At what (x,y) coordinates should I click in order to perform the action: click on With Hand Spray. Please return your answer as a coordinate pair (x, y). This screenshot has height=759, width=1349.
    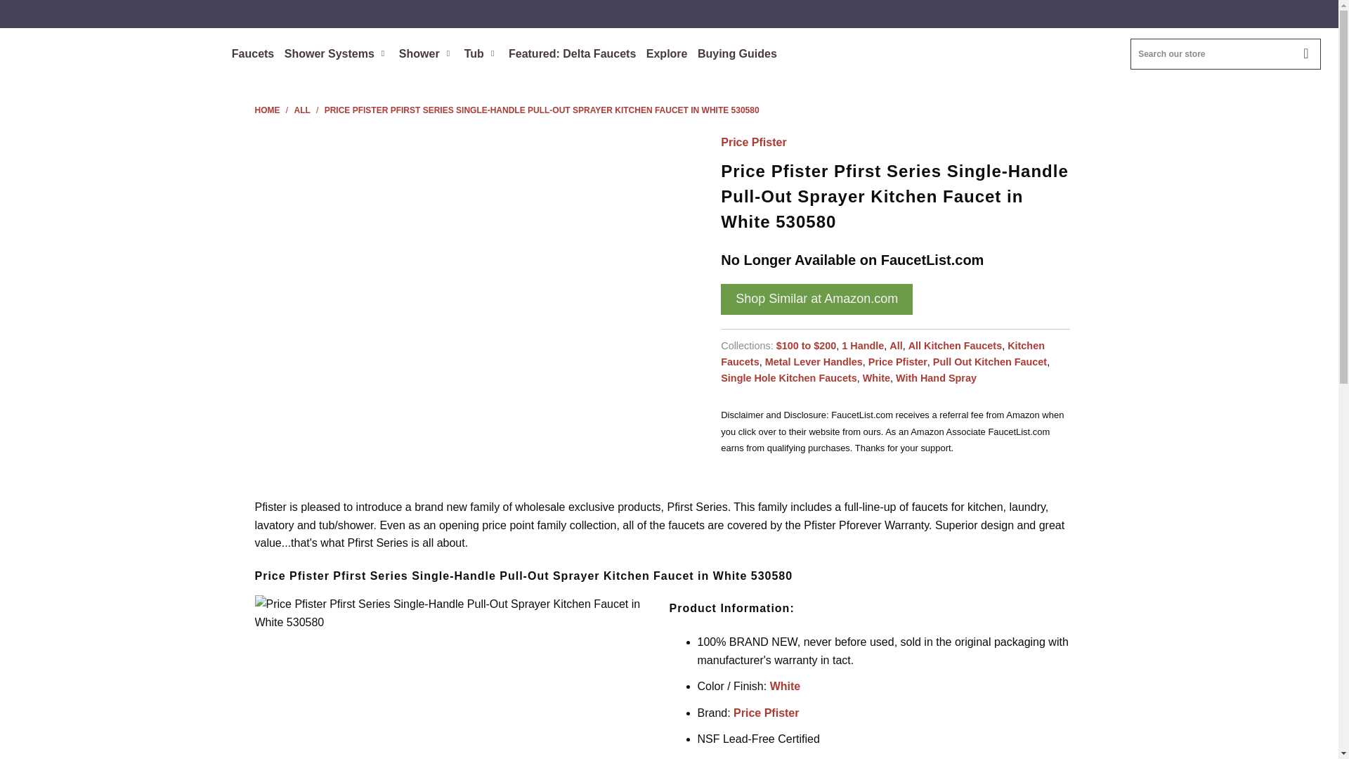
    Looking at the image, I should click on (936, 378).